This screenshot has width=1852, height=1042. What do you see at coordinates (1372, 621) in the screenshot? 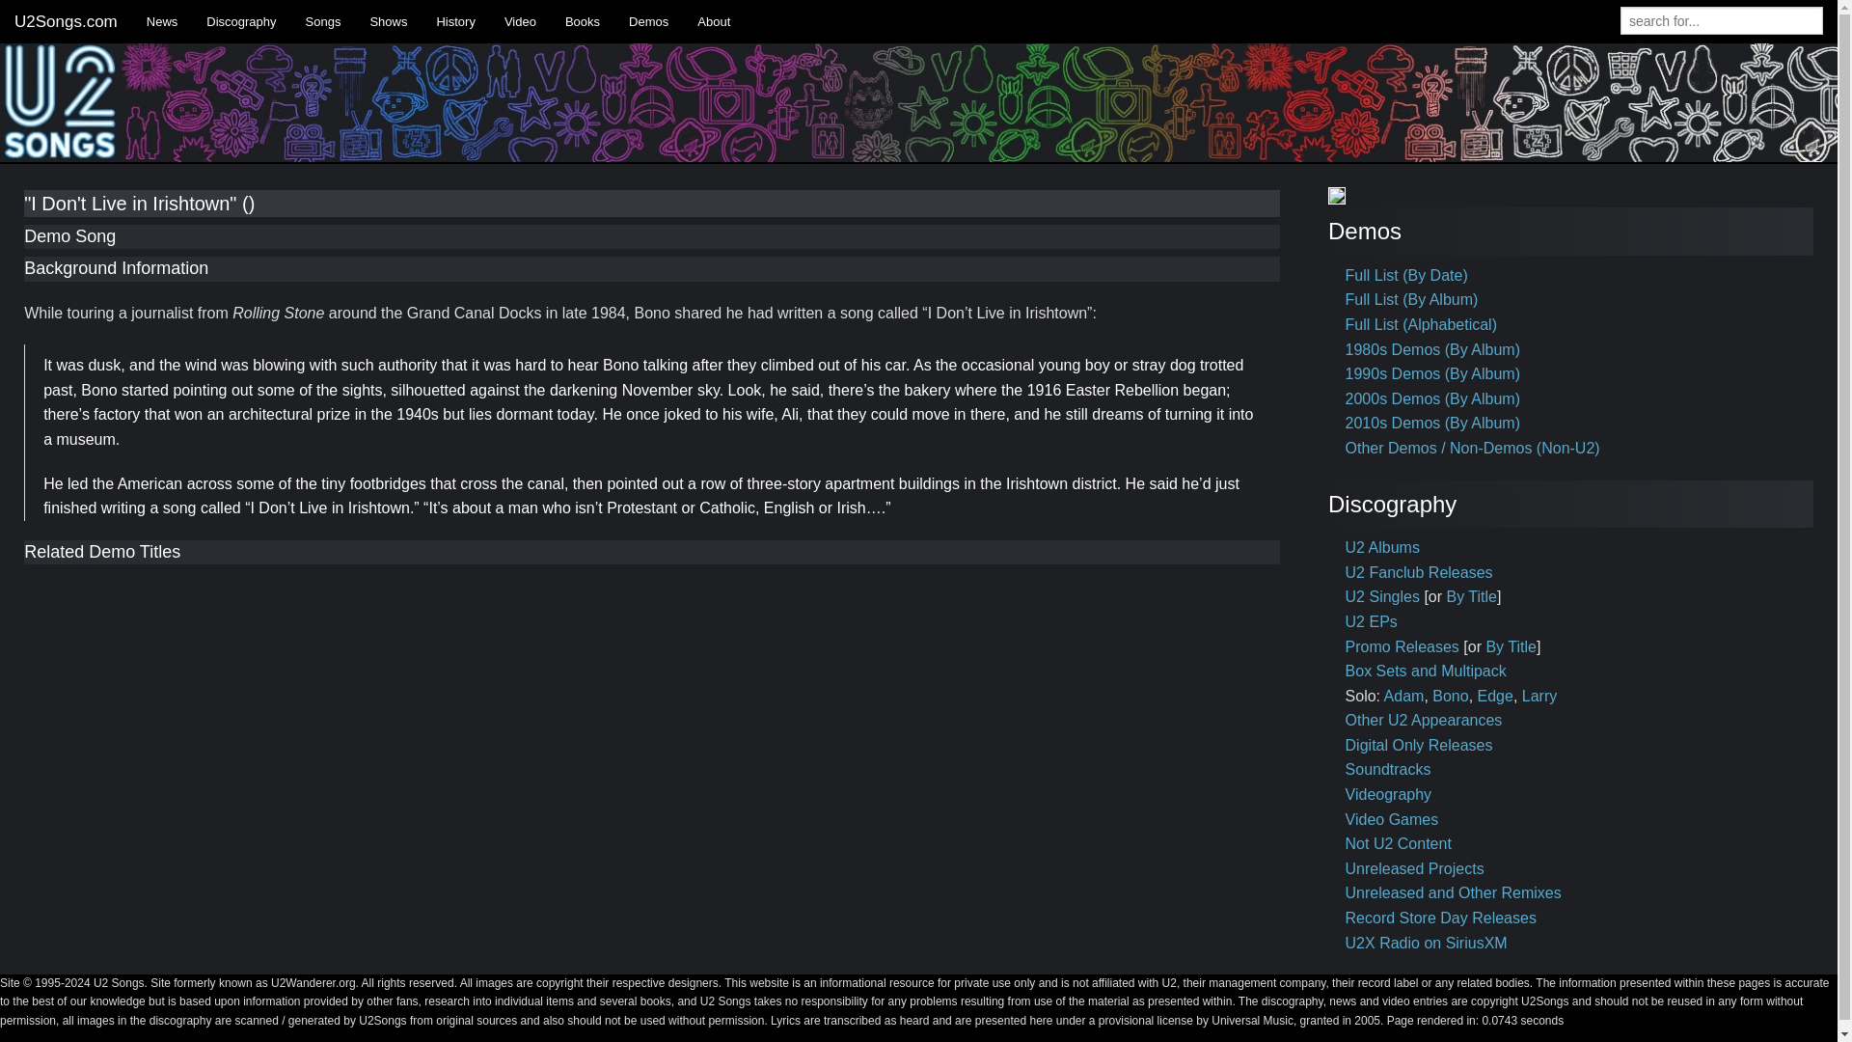
I see `U2 EPs` at bounding box center [1372, 621].